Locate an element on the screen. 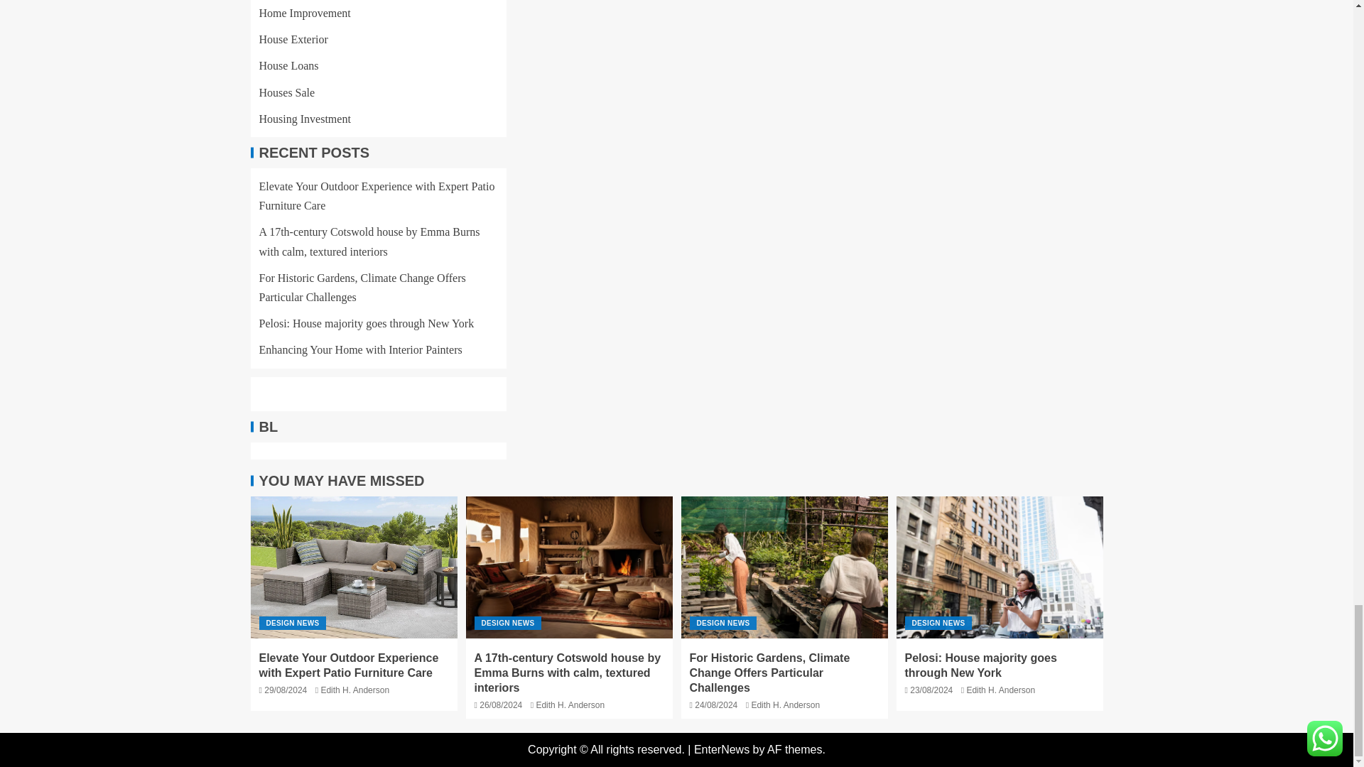  Home Improvement is located at coordinates (304, 13).